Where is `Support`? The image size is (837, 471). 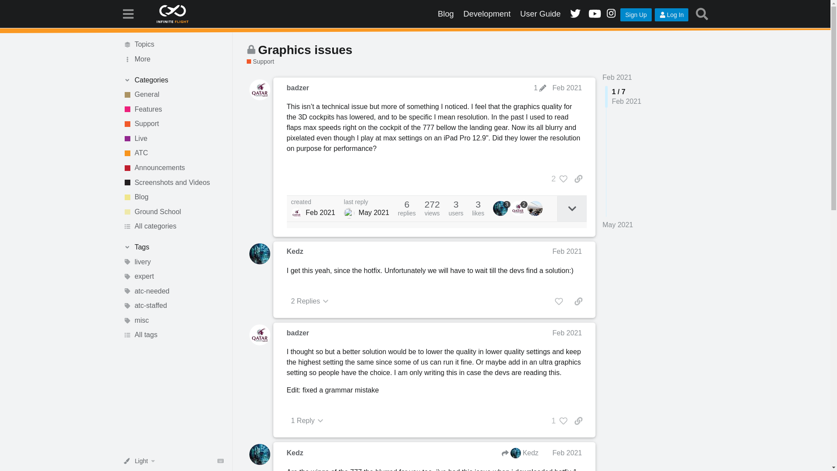 Support is located at coordinates (261, 61).